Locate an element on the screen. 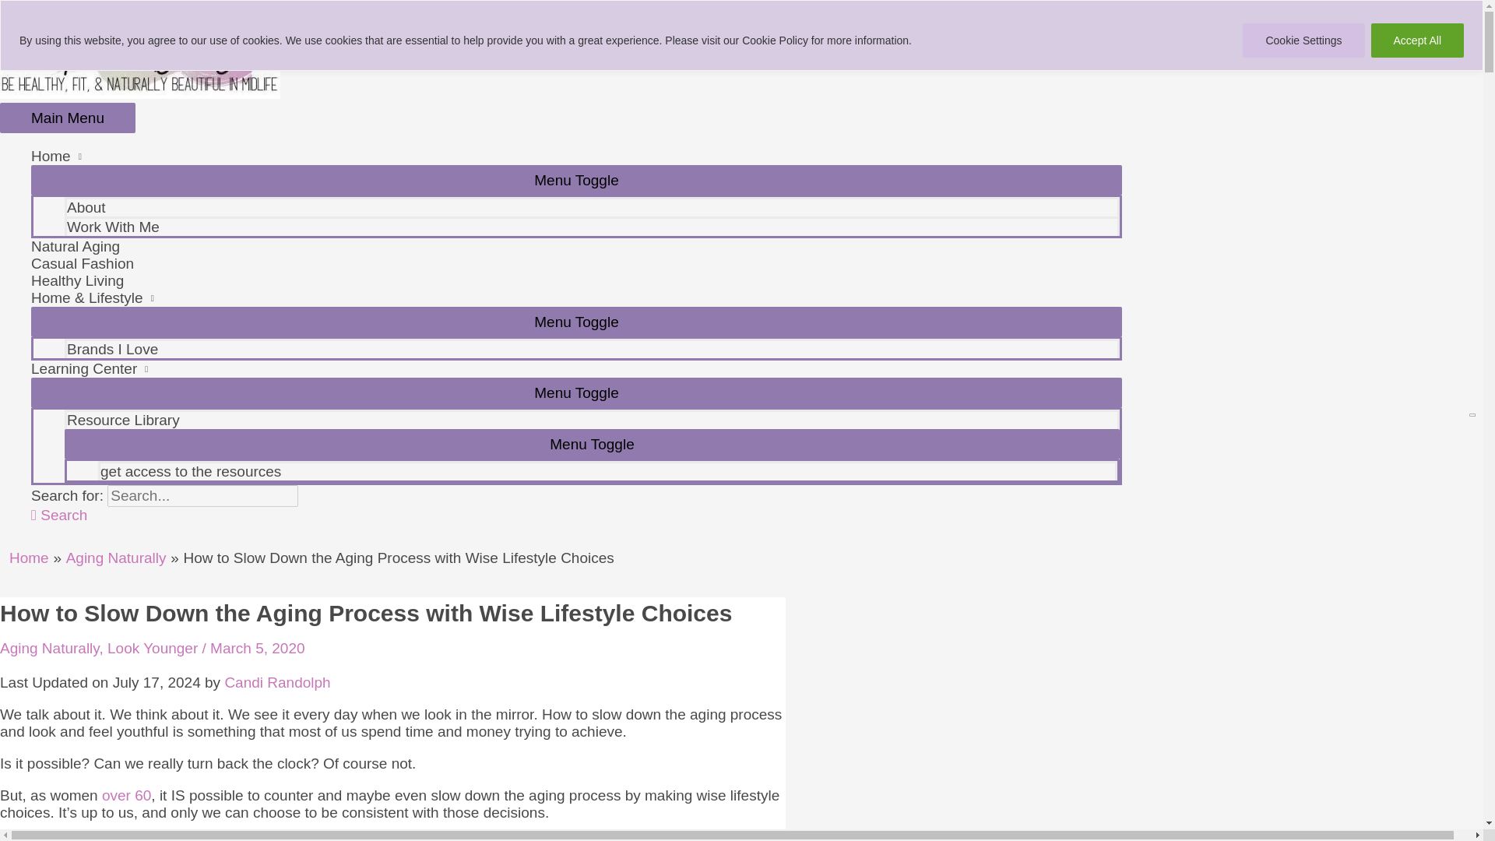 The height and width of the screenshot is (841, 1495). Work With Me is located at coordinates (592, 226).